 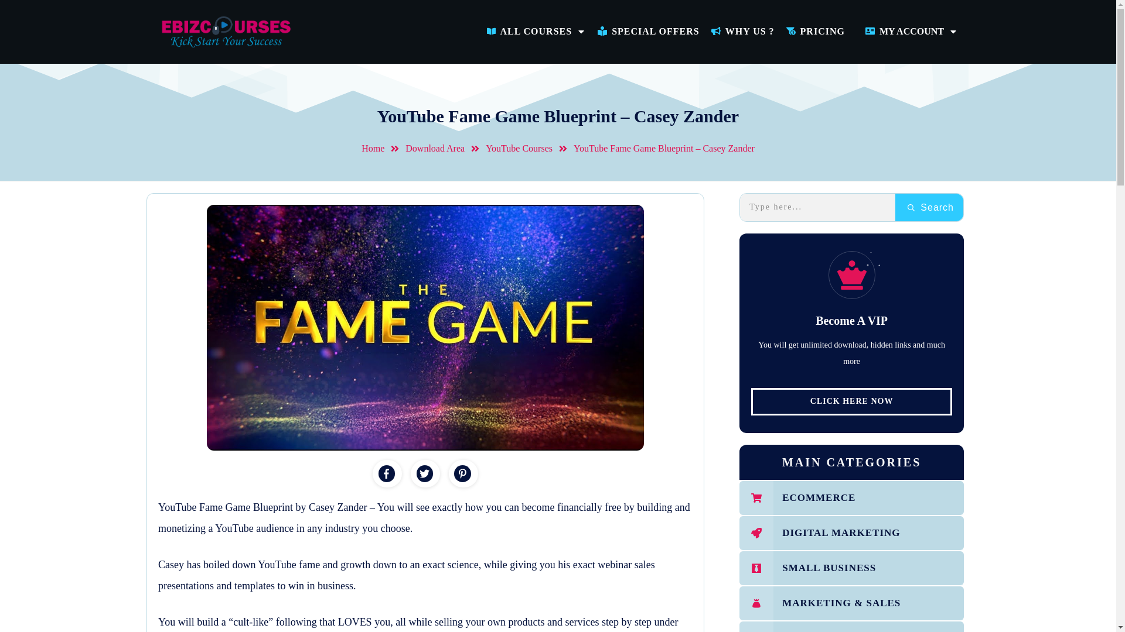 What do you see at coordinates (912, 32) in the screenshot?
I see `MY ACCOUNT` at bounding box center [912, 32].